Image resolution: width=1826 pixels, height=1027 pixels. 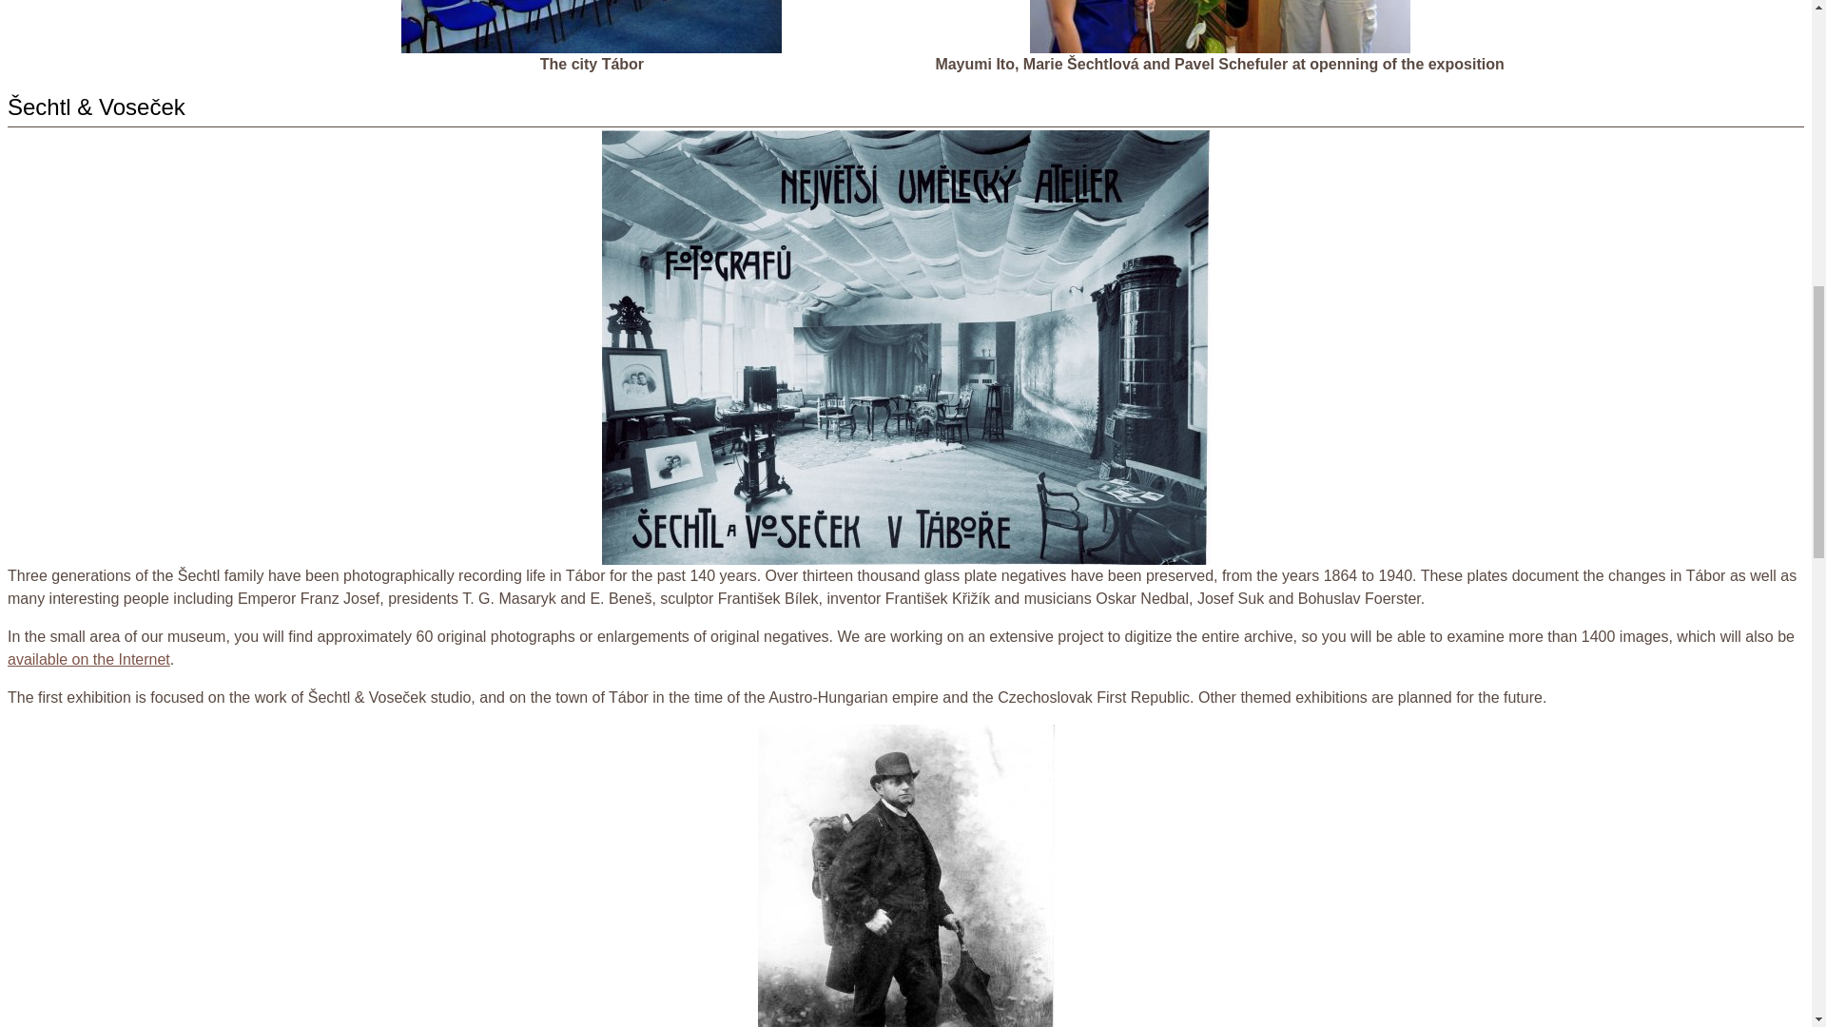 What do you see at coordinates (87, 659) in the screenshot?
I see `available on the Internet` at bounding box center [87, 659].